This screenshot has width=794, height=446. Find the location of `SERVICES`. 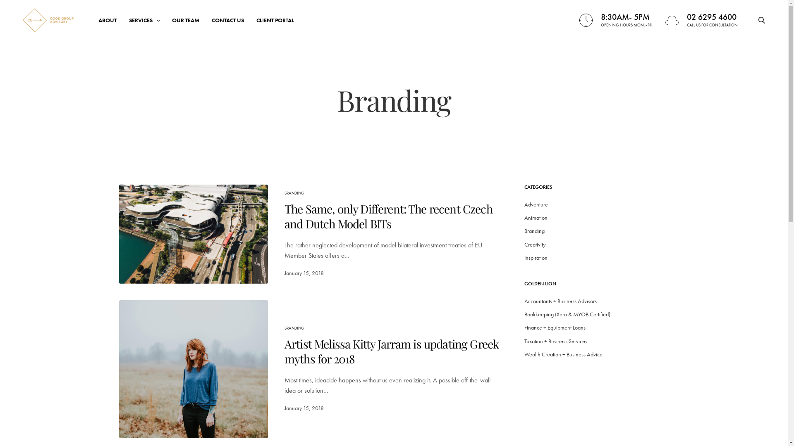

SERVICES is located at coordinates (144, 20).